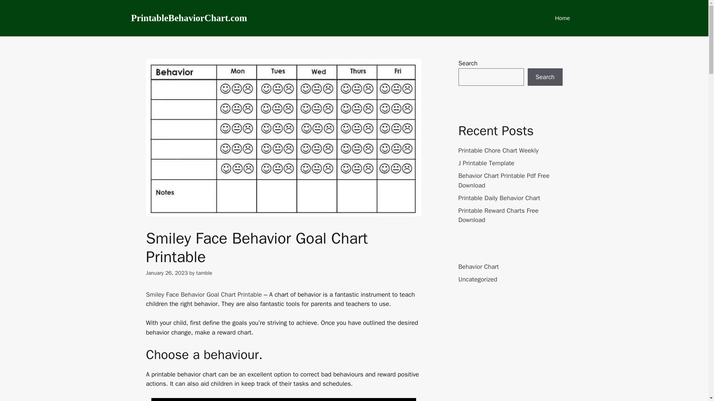  I want to click on Printable Chore Chart Weekly, so click(498, 150).